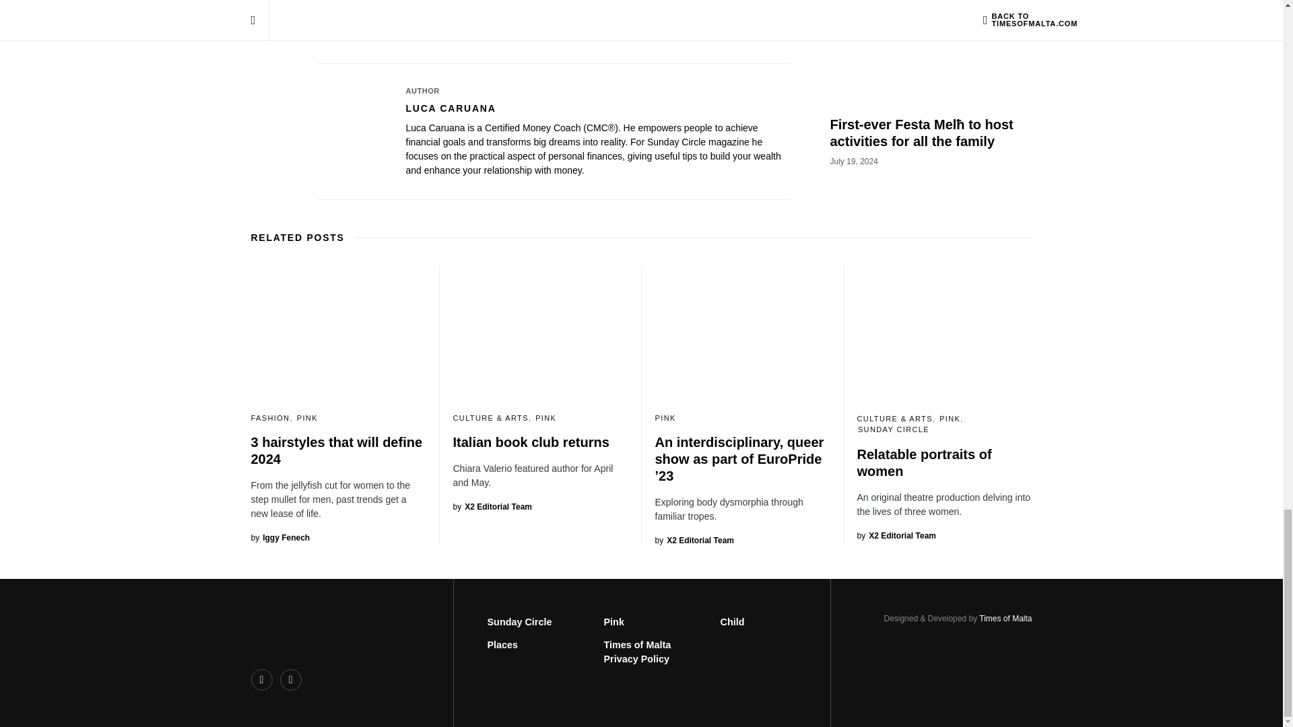 This screenshot has width=1293, height=727. Describe the element at coordinates (896, 534) in the screenshot. I see `View all posts by X2 Editorial Team` at that location.